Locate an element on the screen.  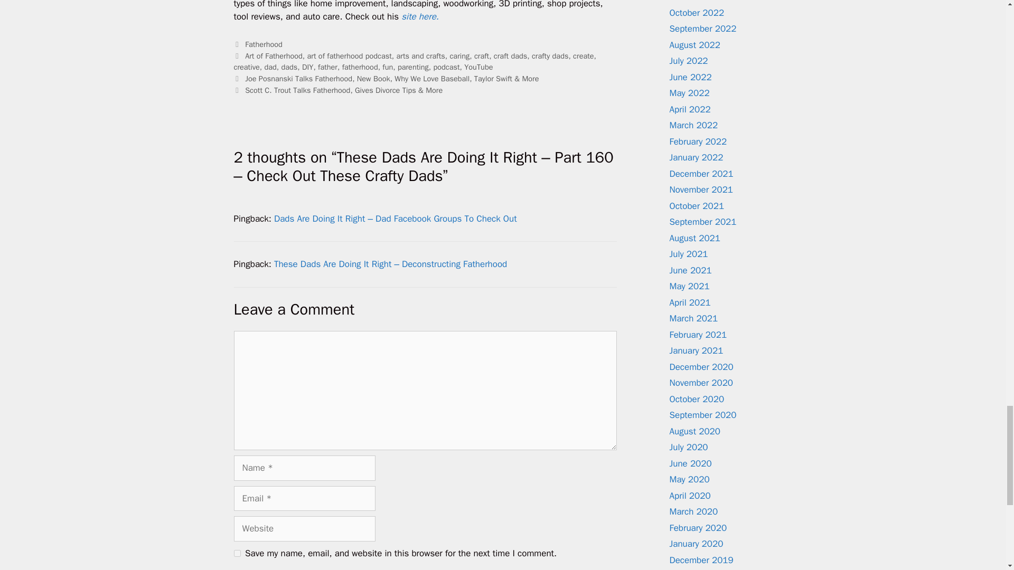
parenting is located at coordinates (413, 66).